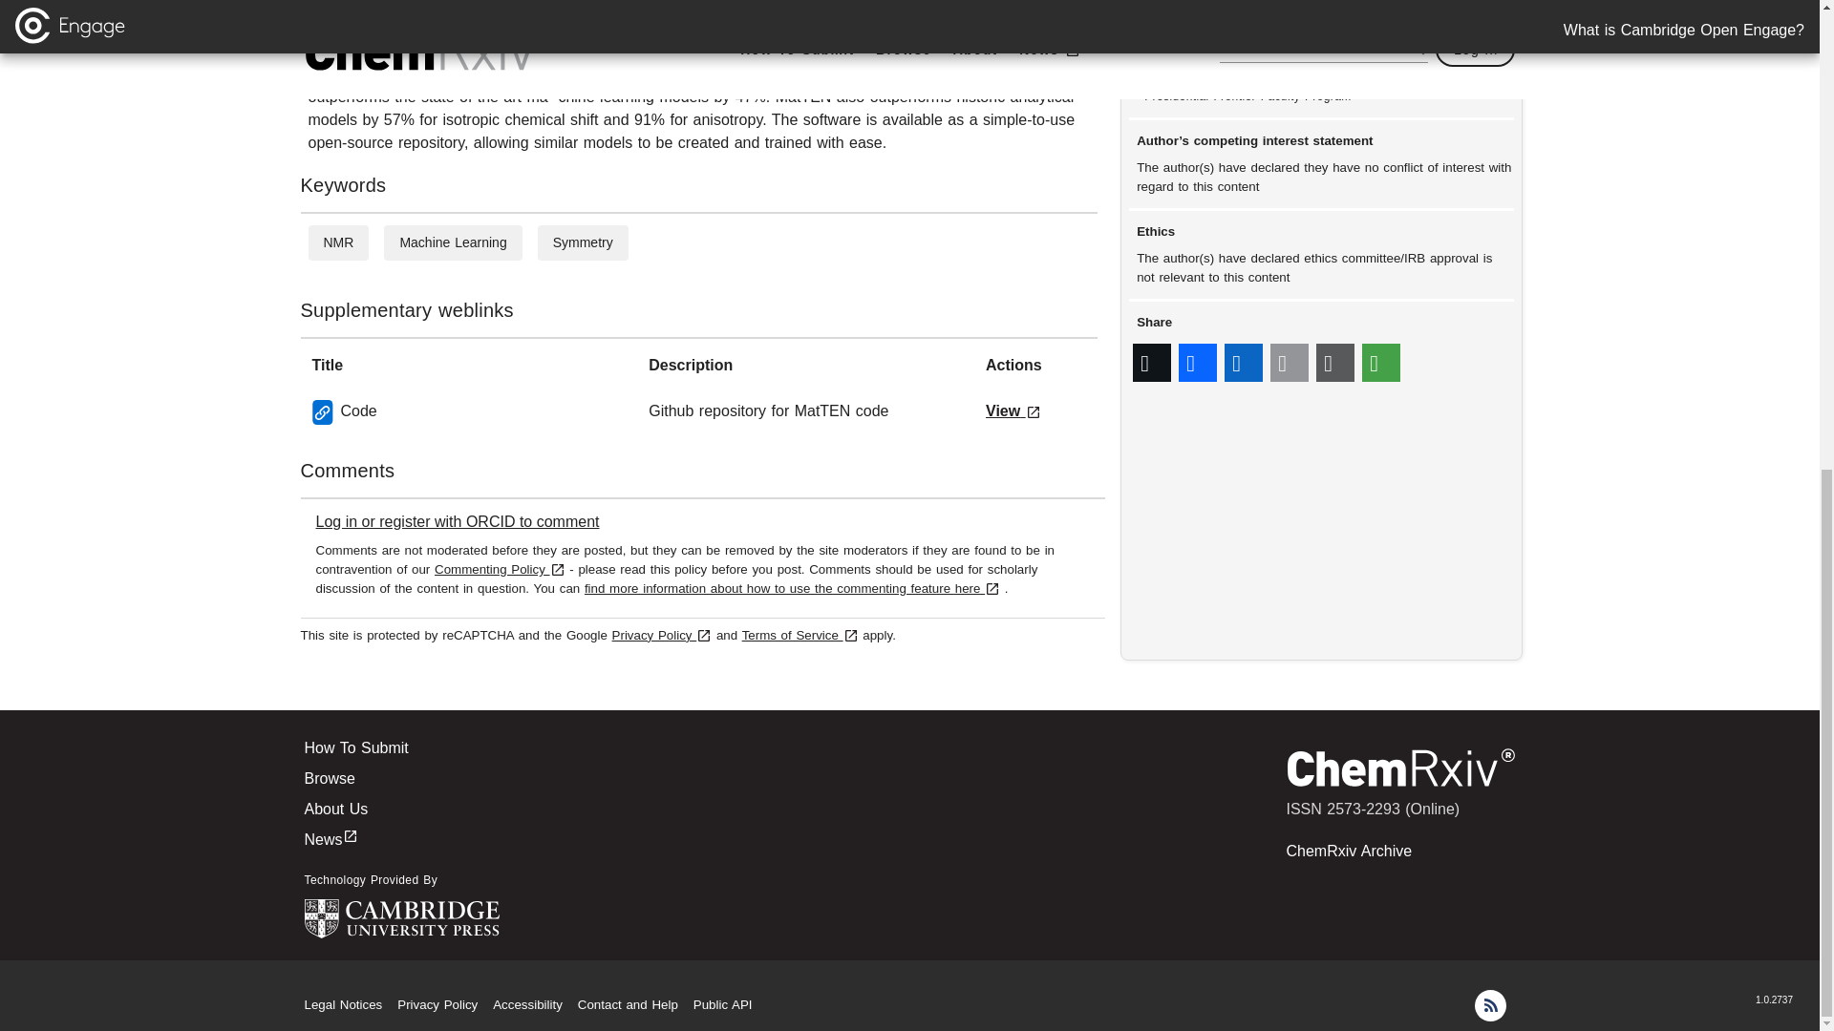 The image size is (1834, 1031). I want to click on Log in or register with ORCID to comment, so click(457, 521).